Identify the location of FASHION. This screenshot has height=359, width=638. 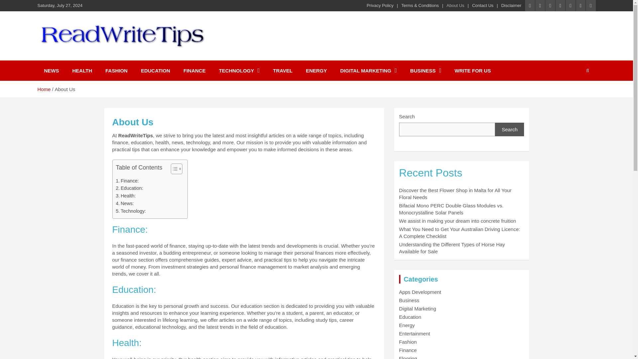
(116, 70).